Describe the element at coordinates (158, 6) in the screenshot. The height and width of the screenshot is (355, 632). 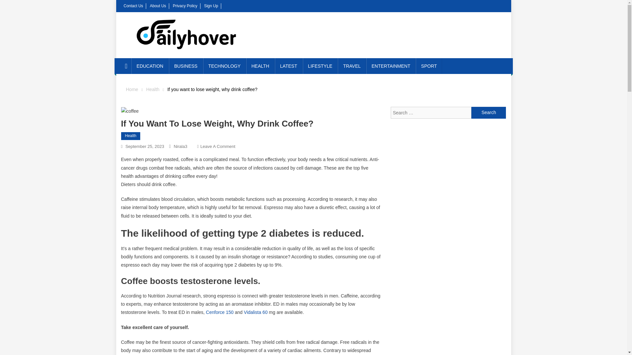
I see `About Us` at that location.